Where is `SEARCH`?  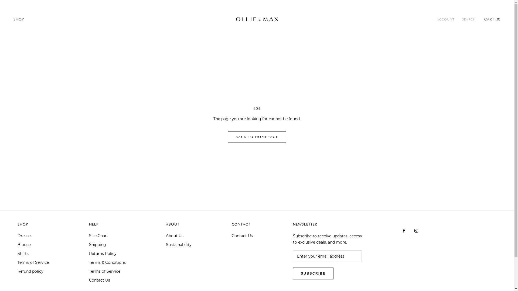
SEARCH is located at coordinates (469, 20).